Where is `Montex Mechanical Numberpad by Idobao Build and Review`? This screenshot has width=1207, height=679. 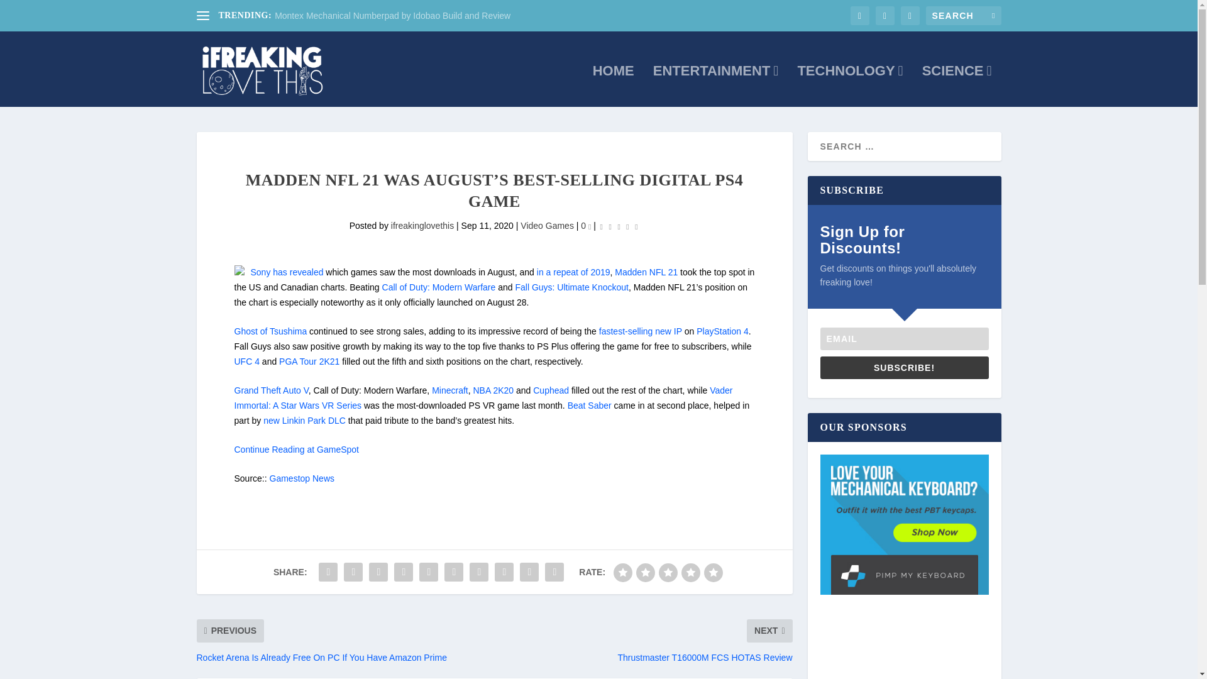
Montex Mechanical Numberpad by Idobao Build and Review is located at coordinates (392, 16).